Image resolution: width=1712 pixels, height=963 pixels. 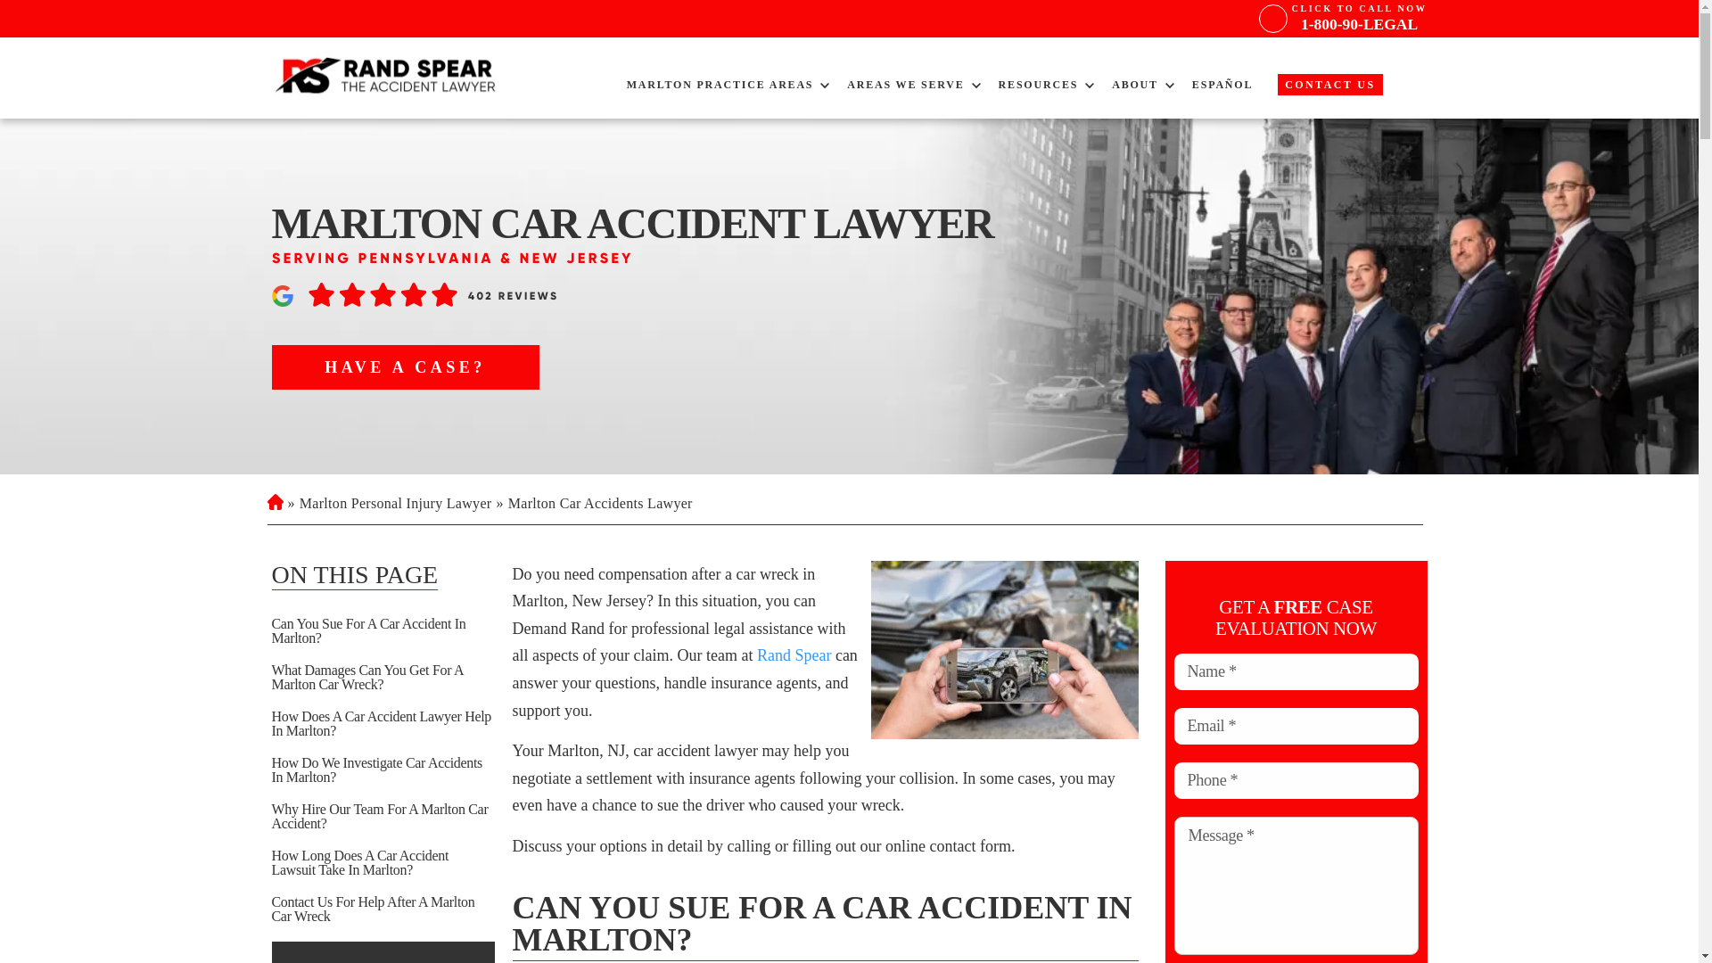 What do you see at coordinates (382, 631) in the screenshot?
I see `Can You Sue For A Car Accident In Marlton?` at bounding box center [382, 631].